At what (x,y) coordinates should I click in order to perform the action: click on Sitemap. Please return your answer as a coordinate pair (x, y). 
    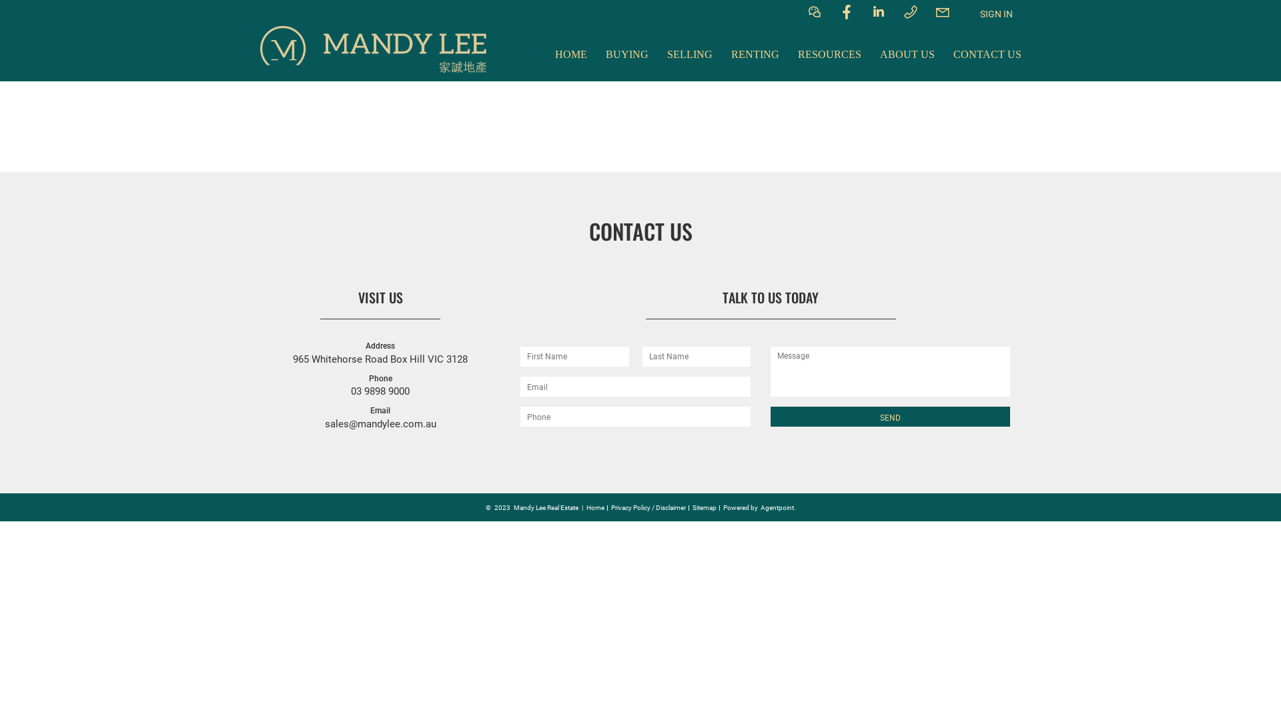
    Looking at the image, I should click on (705, 508).